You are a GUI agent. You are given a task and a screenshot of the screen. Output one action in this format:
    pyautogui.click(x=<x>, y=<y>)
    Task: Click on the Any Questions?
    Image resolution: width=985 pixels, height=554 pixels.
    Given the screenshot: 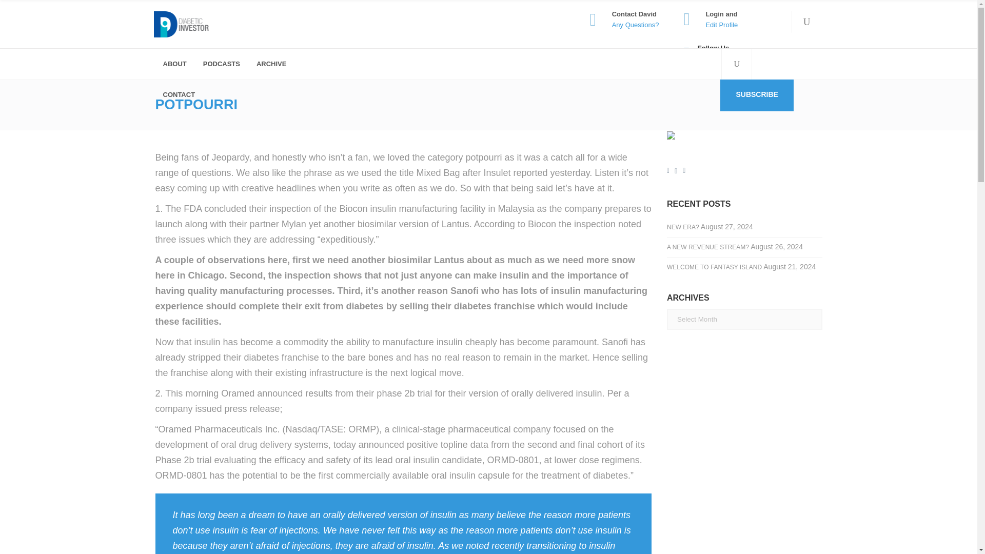 What is the action you would take?
    pyautogui.click(x=635, y=25)
    